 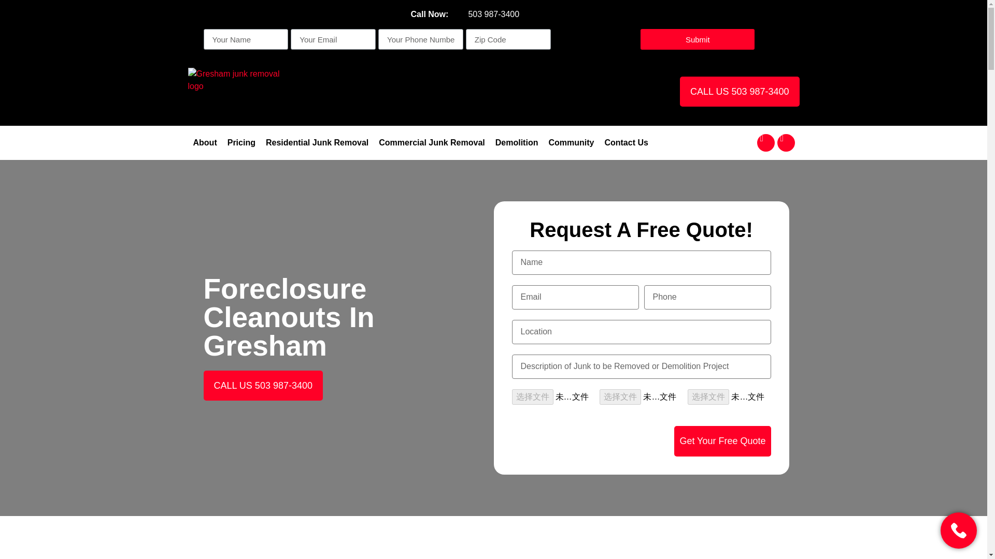 I want to click on Contact Us, so click(x=626, y=143).